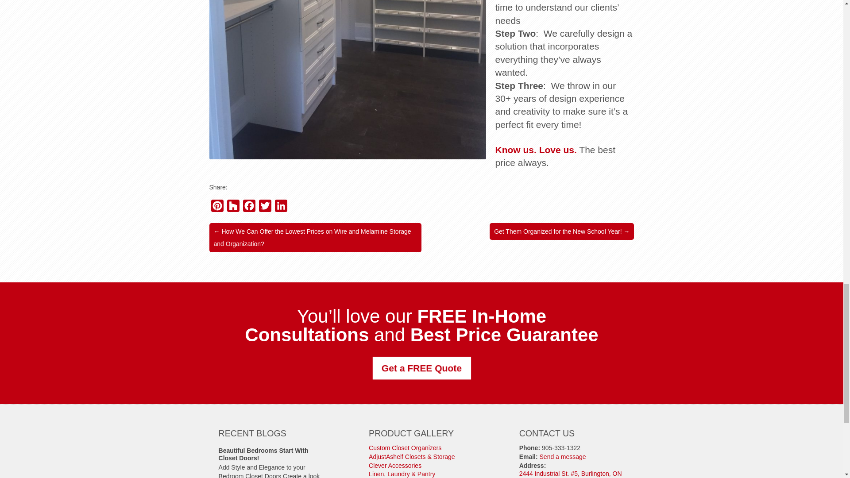 This screenshot has width=850, height=478. What do you see at coordinates (395, 466) in the screenshot?
I see `Clever Accessories` at bounding box center [395, 466].